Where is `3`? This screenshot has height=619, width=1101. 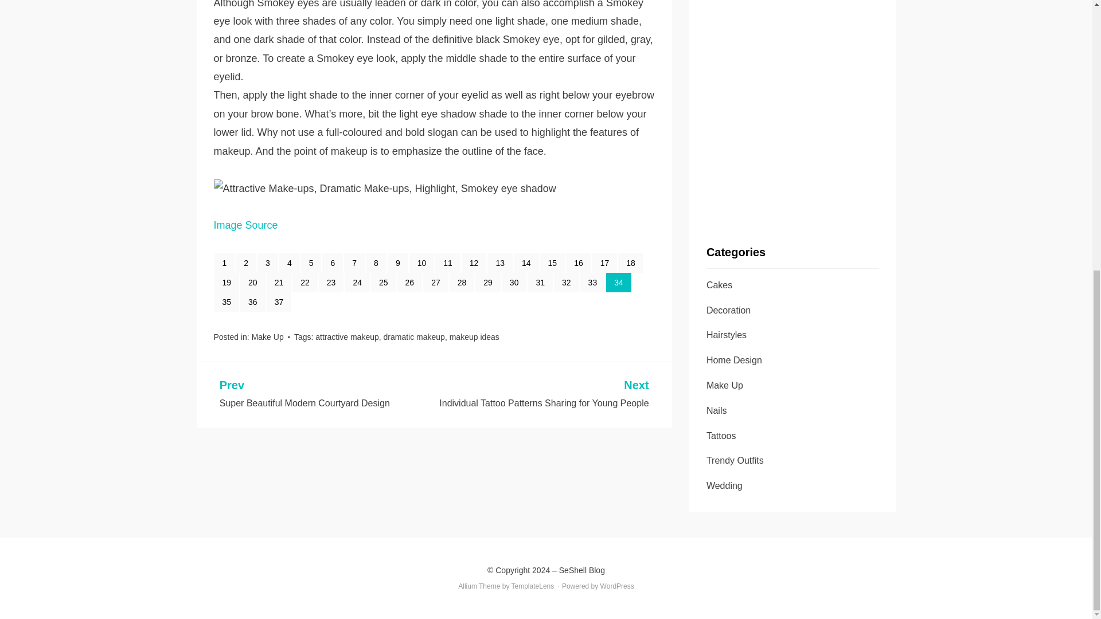
3 is located at coordinates (268, 263).